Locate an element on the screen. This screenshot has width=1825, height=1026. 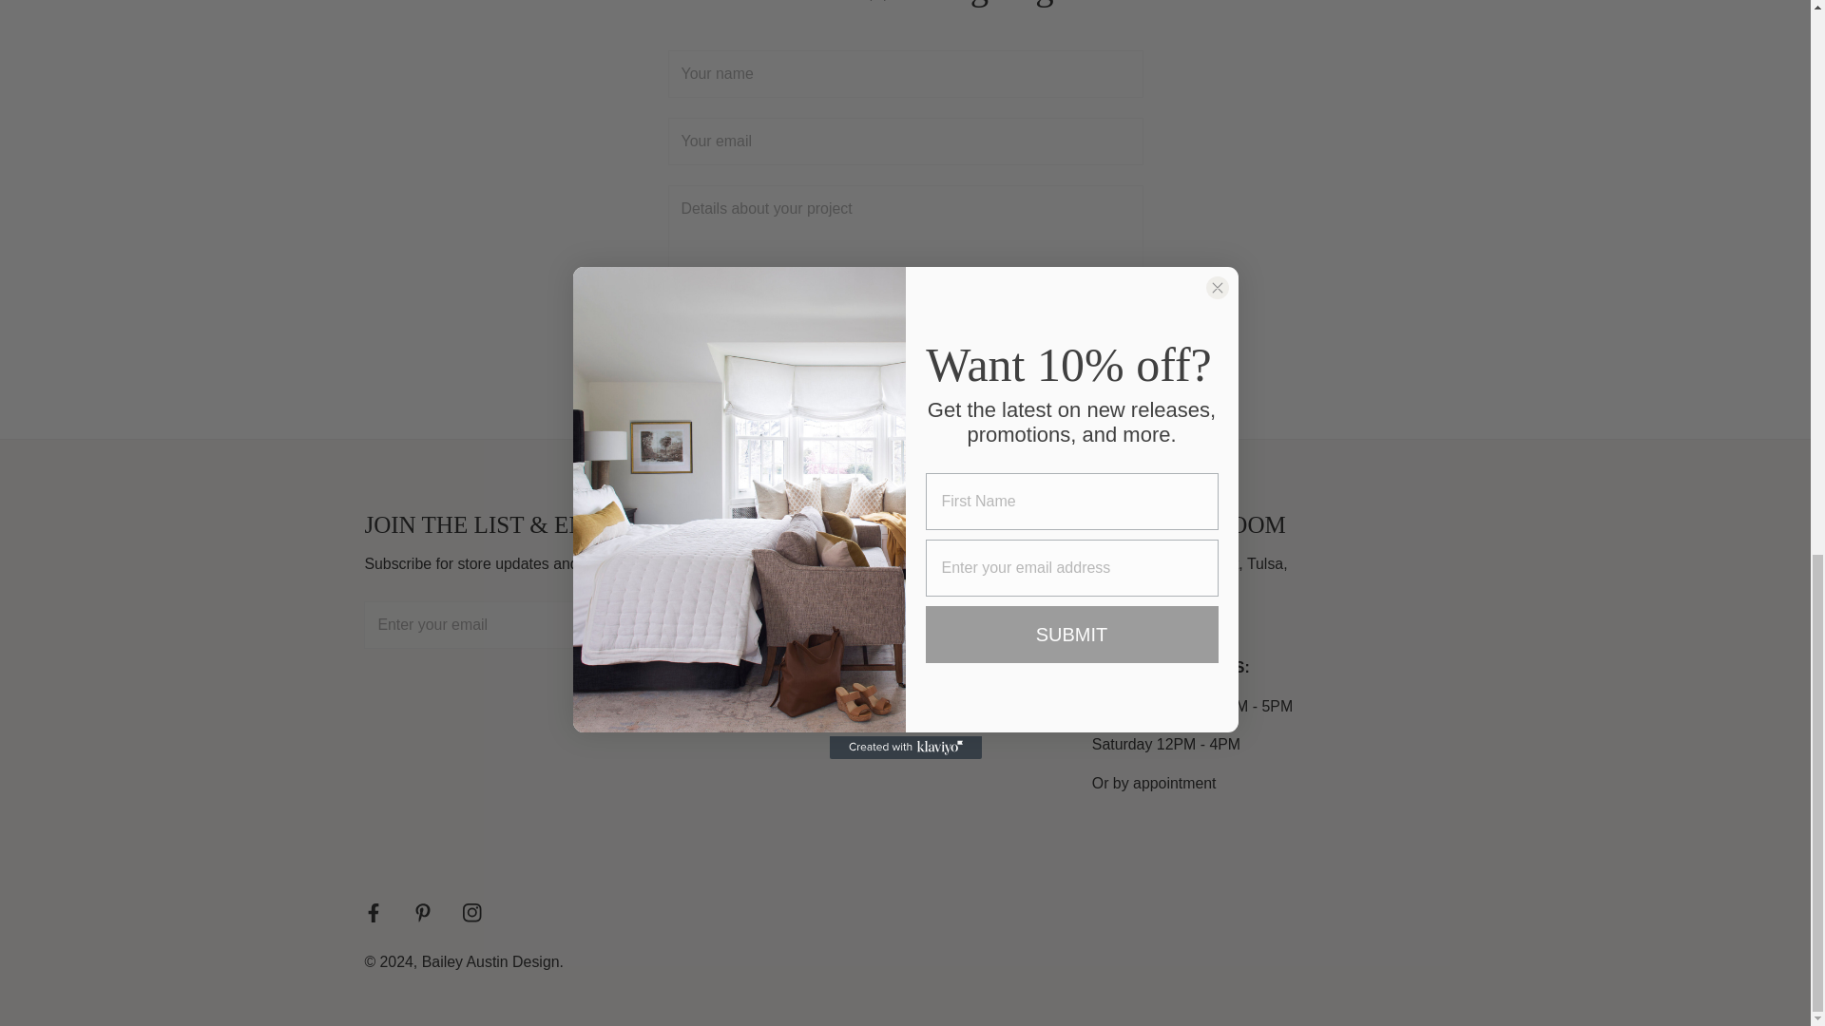
Pinterest is located at coordinates (422, 913).